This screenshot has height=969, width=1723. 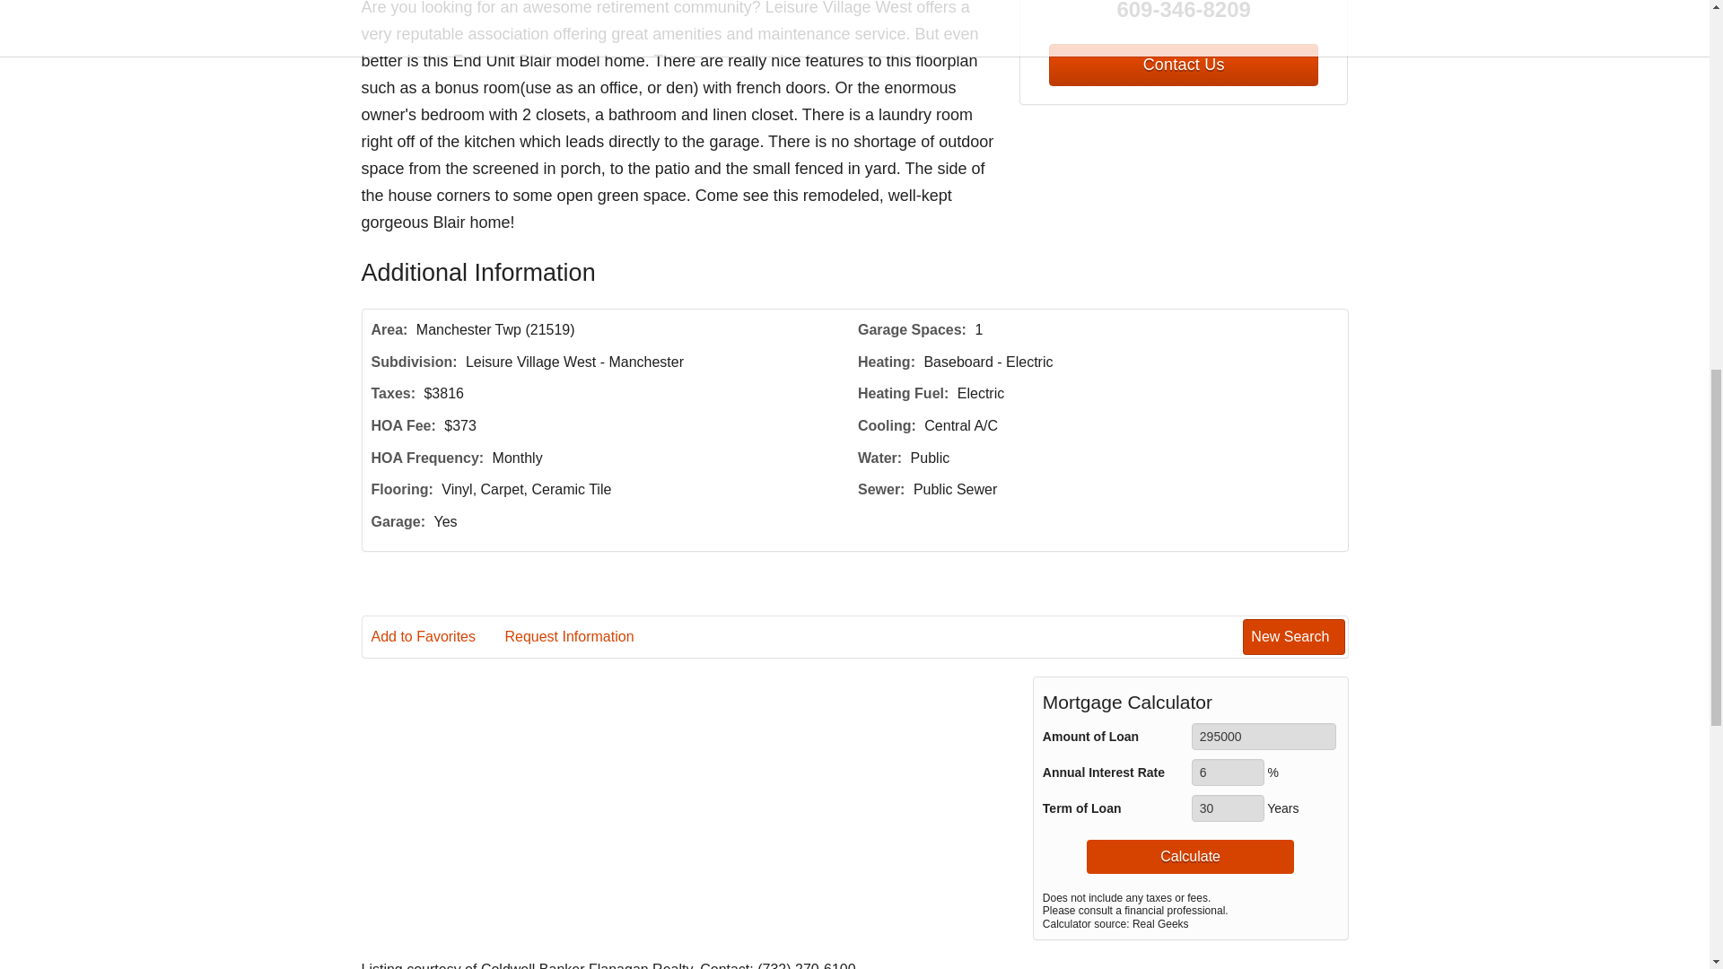 I want to click on 30, so click(x=1228, y=807).